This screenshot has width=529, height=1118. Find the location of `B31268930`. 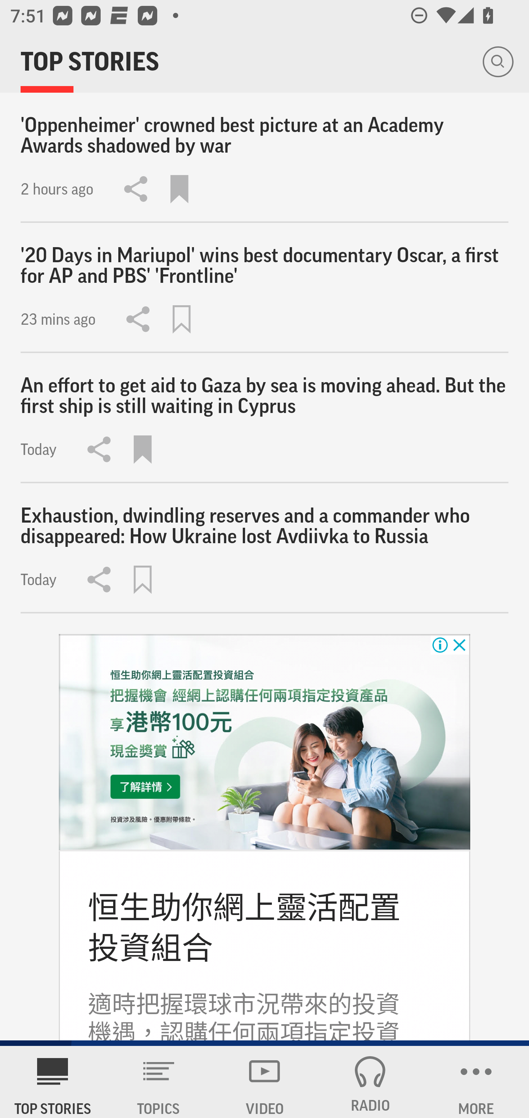

B31268930 is located at coordinates (264, 742).